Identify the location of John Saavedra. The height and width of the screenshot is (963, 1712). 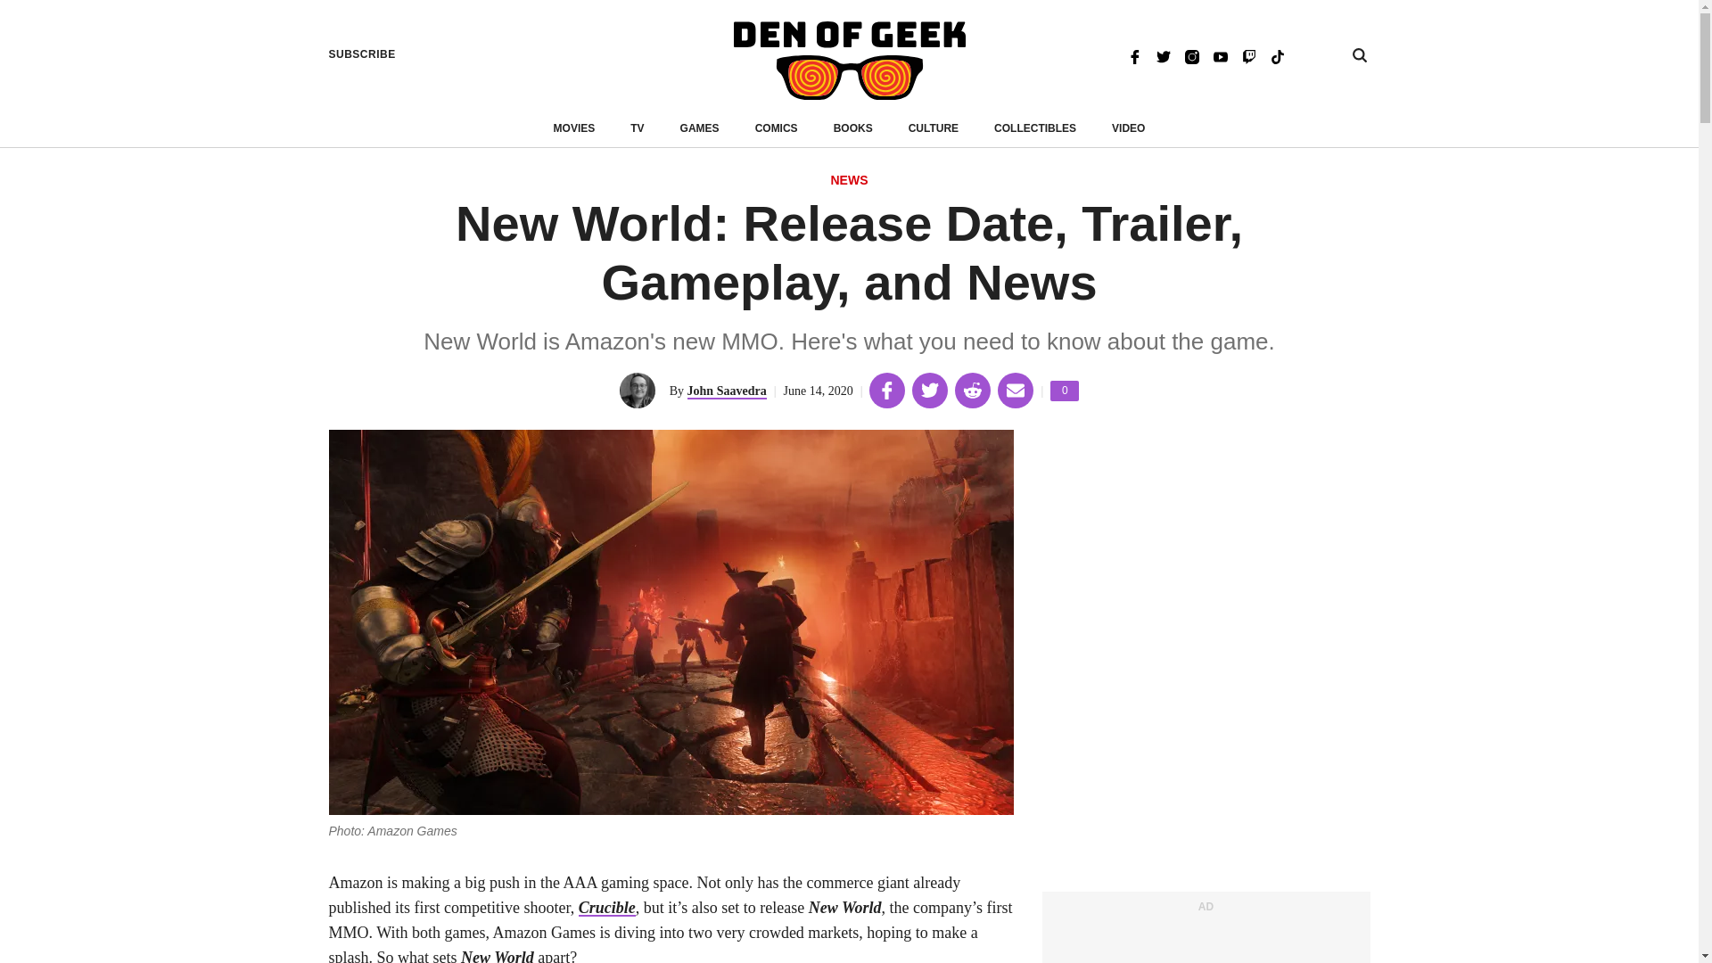
(1277, 55).